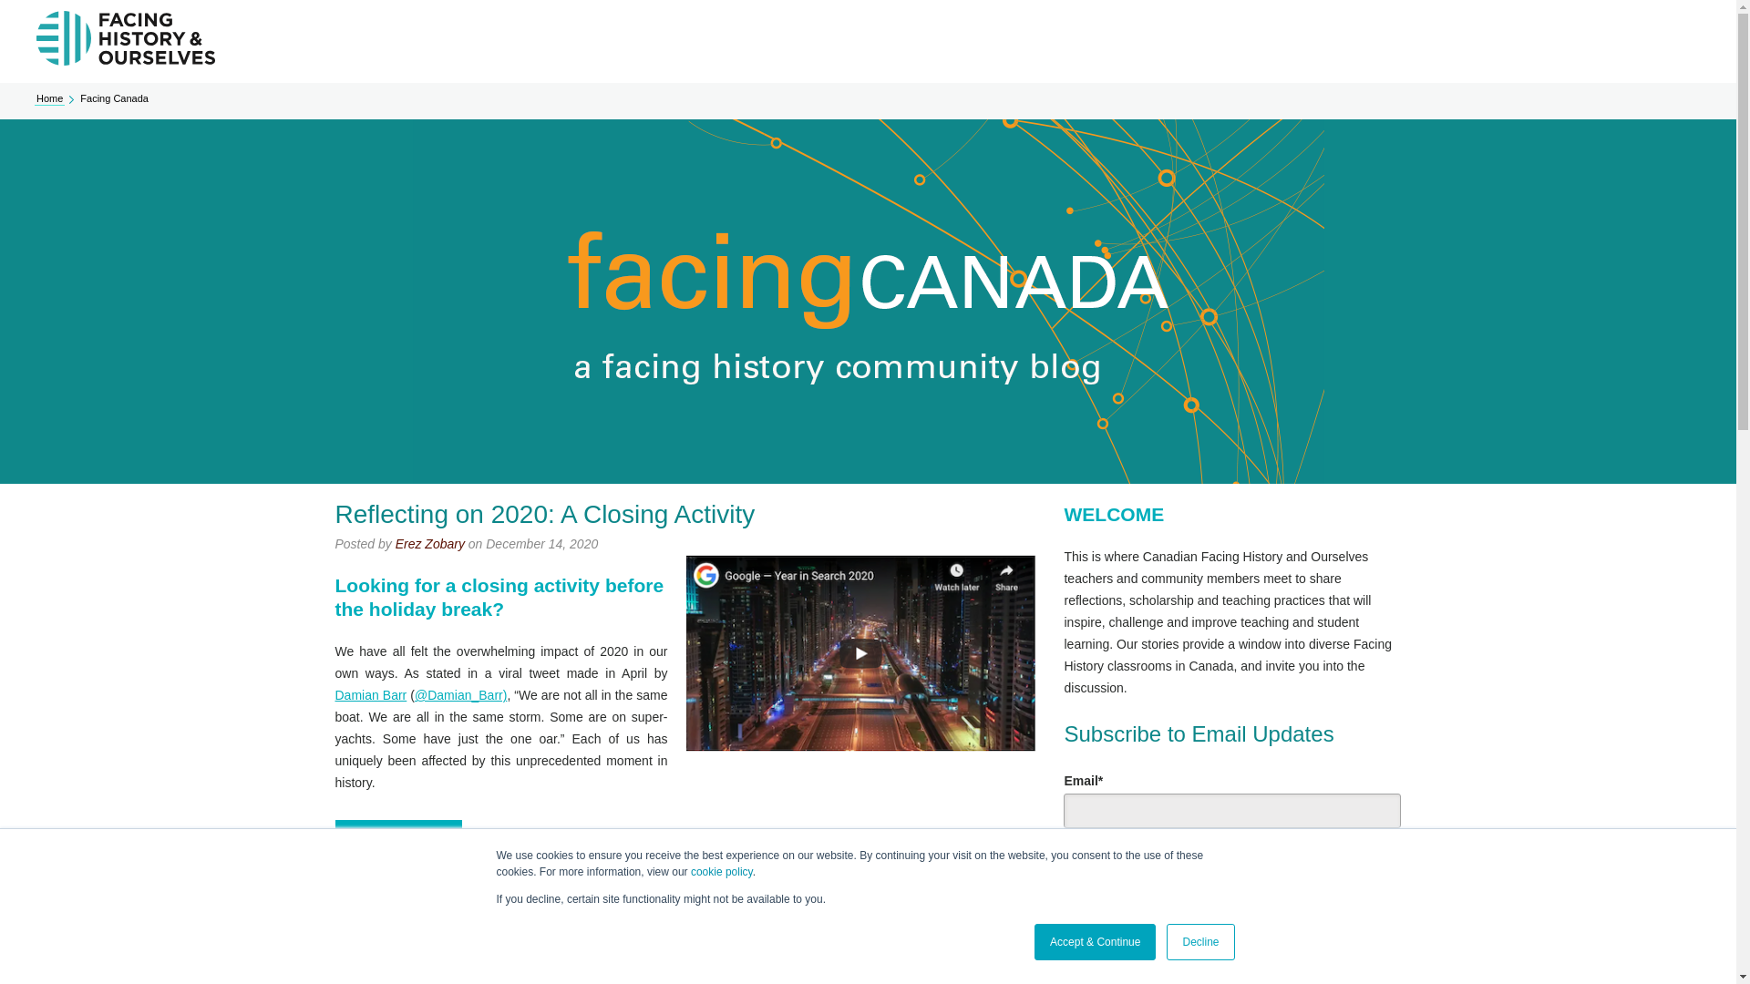 The height and width of the screenshot is (984, 1750). I want to click on Home, so click(49, 98).